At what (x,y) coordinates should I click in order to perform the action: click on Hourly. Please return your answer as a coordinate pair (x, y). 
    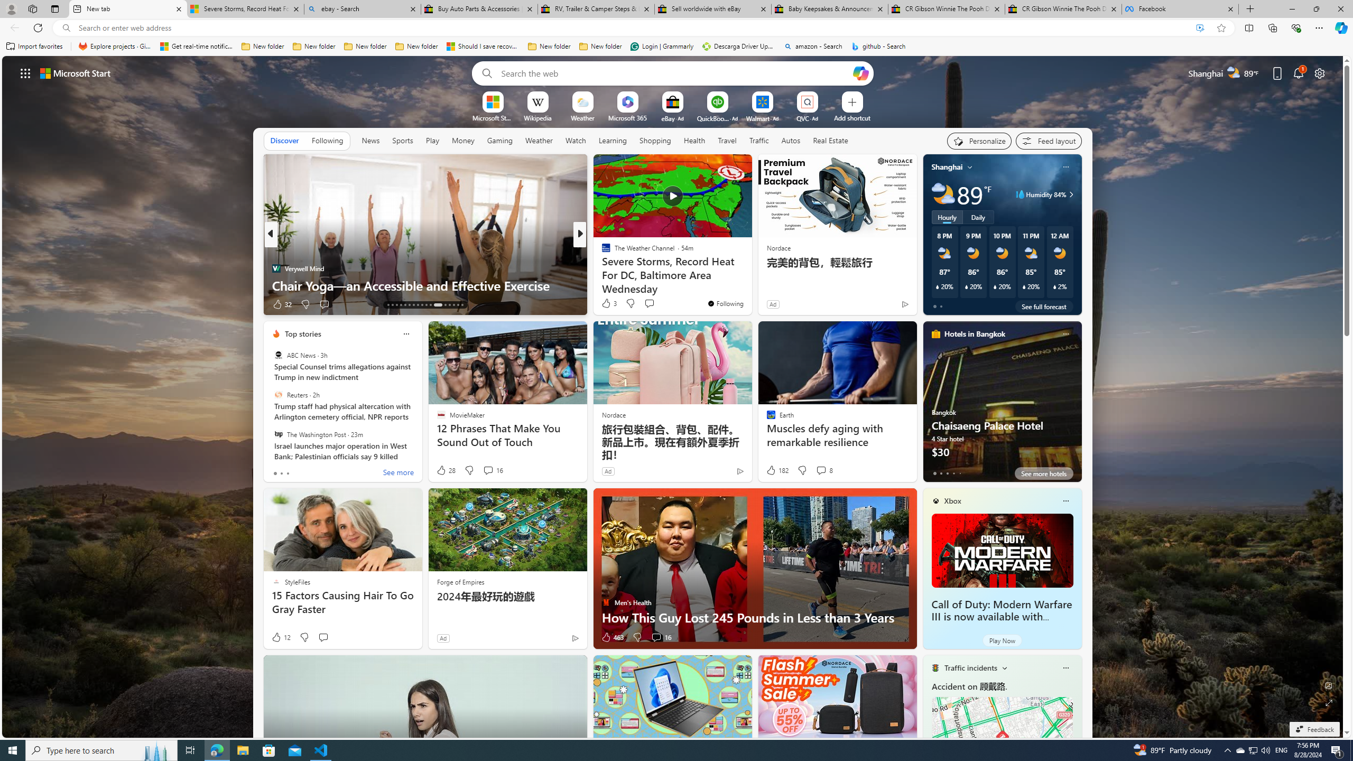
    Looking at the image, I should click on (947, 217).